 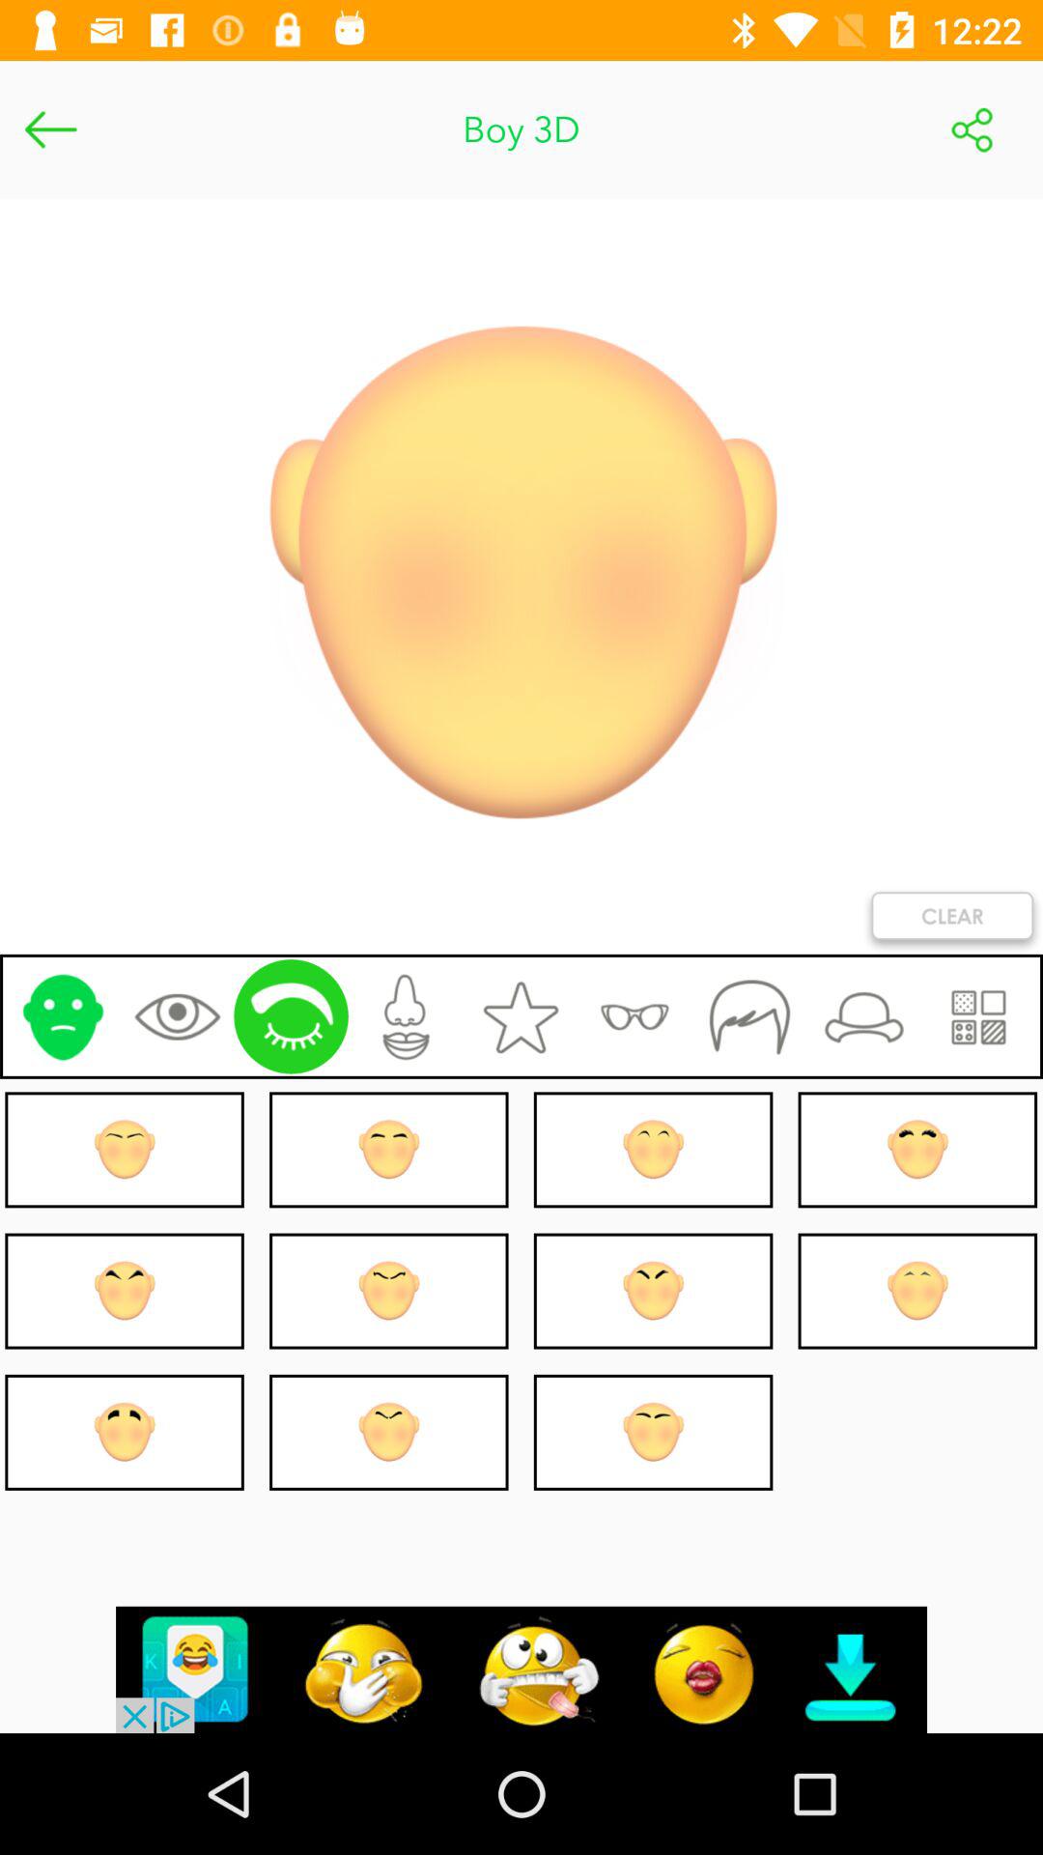 What do you see at coordinates (521, 1669) in the screenshot?
I see `go to advertisement page` at bounding box center [521, 1669].